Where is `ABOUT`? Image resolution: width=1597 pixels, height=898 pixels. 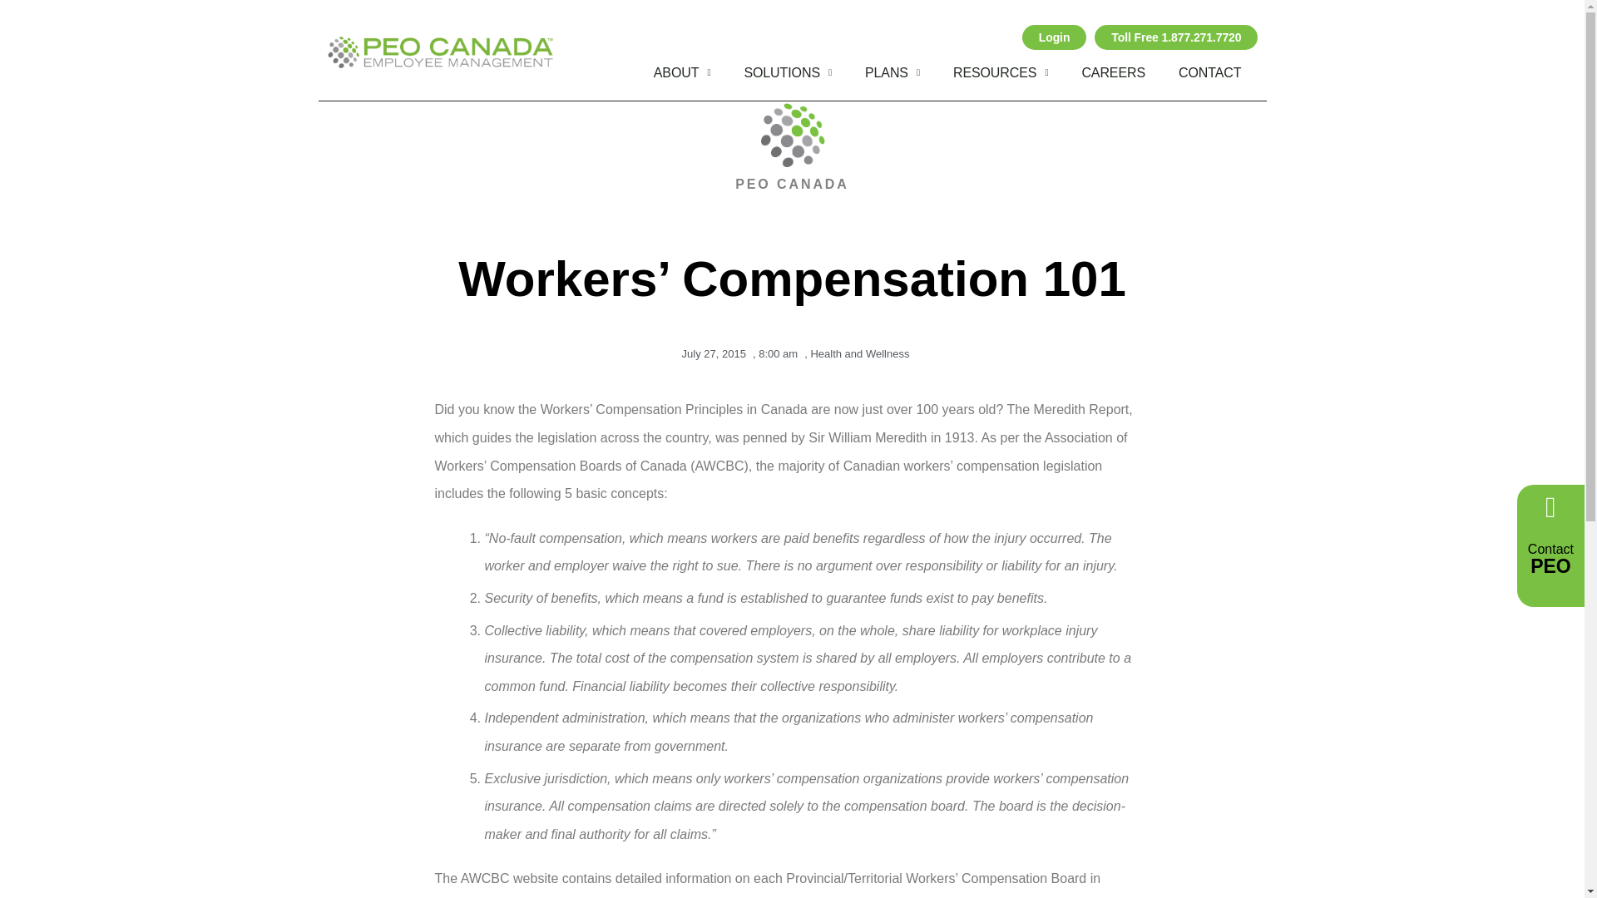 ABOUT is located at coordinates (682, 73).